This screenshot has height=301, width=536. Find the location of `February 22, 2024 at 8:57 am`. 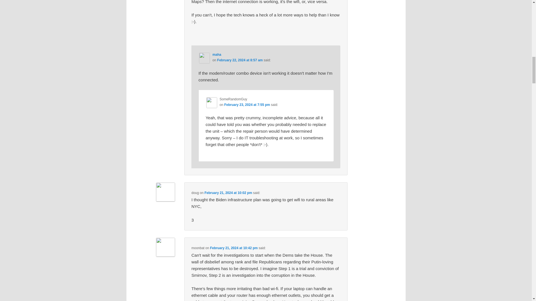

February 22, 2024 at 8:57 am is located at coordinates (240, 60).